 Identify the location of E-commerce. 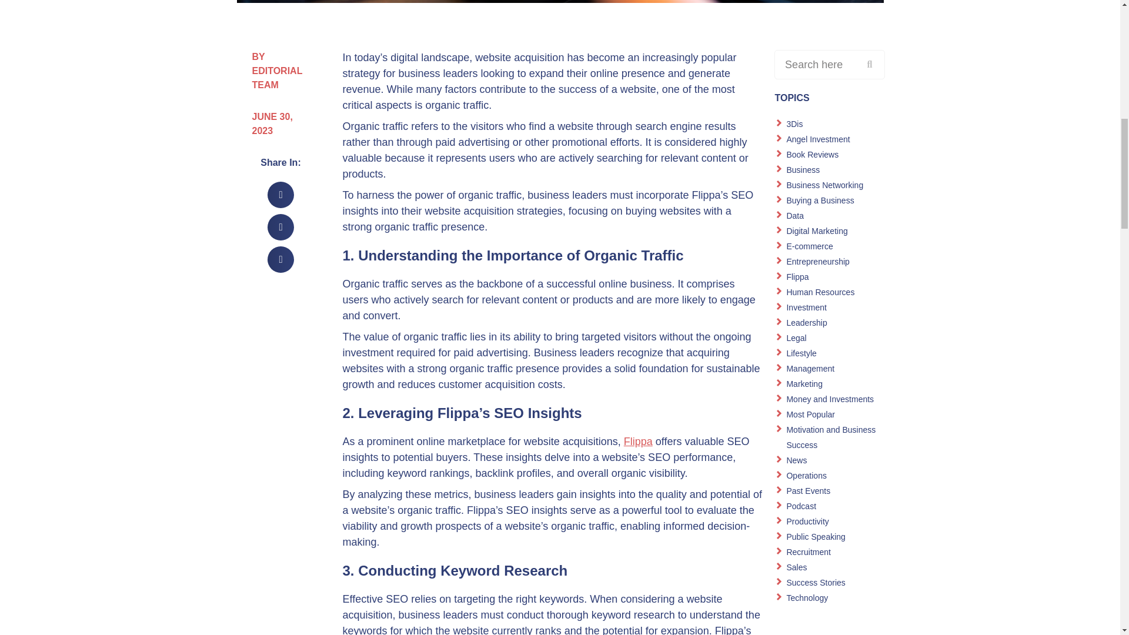
(809, 246).